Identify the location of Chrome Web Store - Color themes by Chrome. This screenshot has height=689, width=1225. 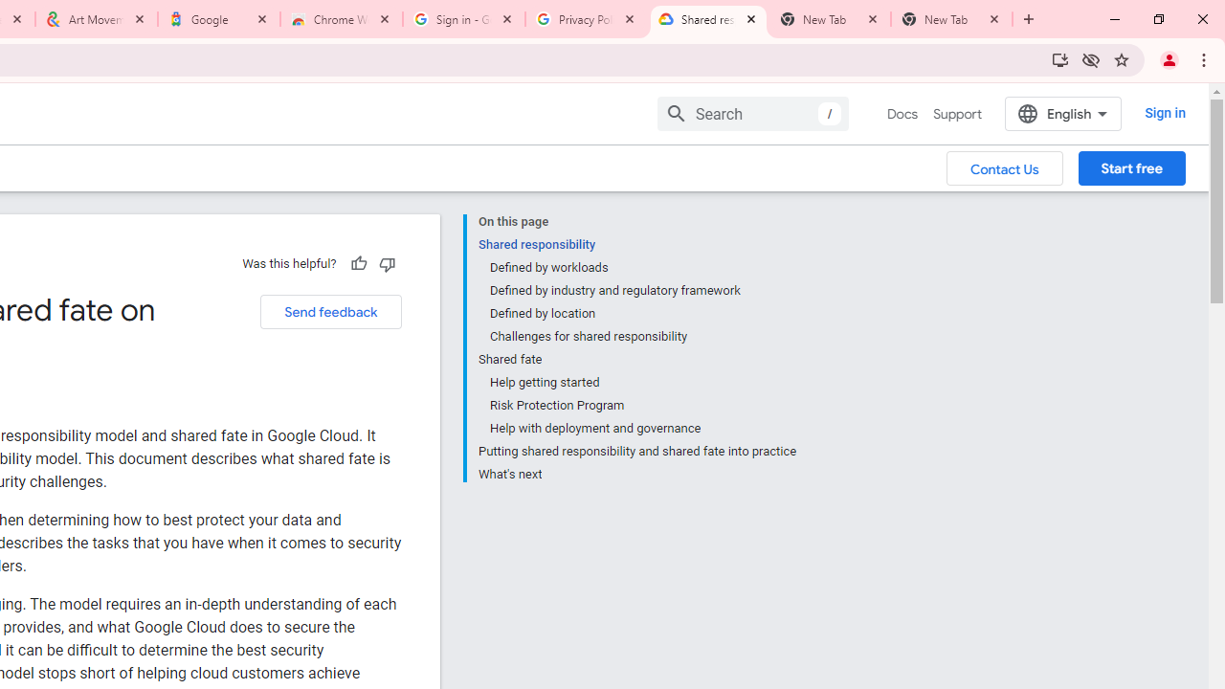
(342, 19).